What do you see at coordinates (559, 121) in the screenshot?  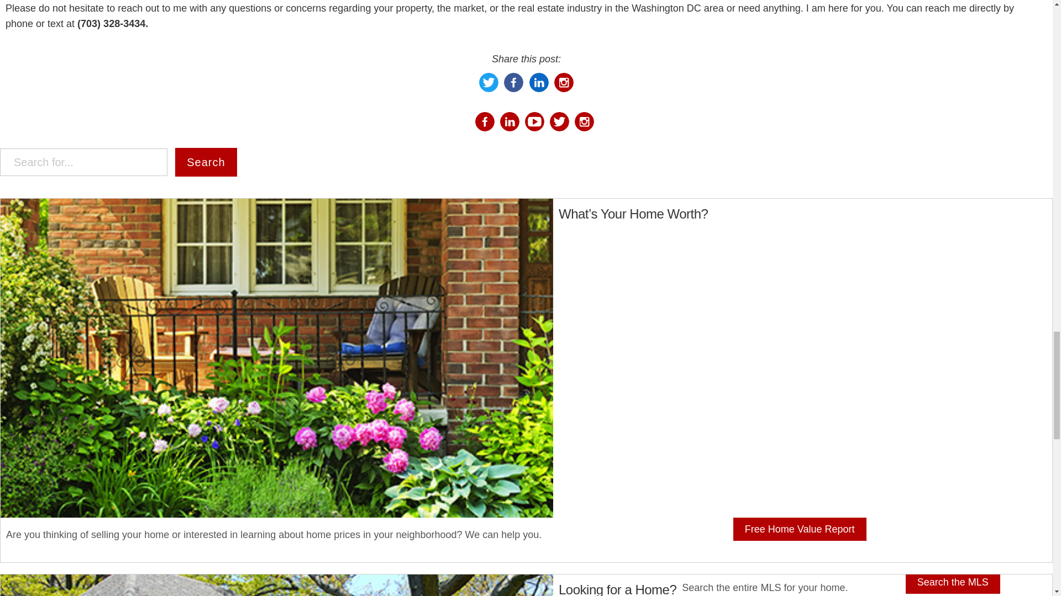 I see `Twitter` at bounding box center [559, 121].